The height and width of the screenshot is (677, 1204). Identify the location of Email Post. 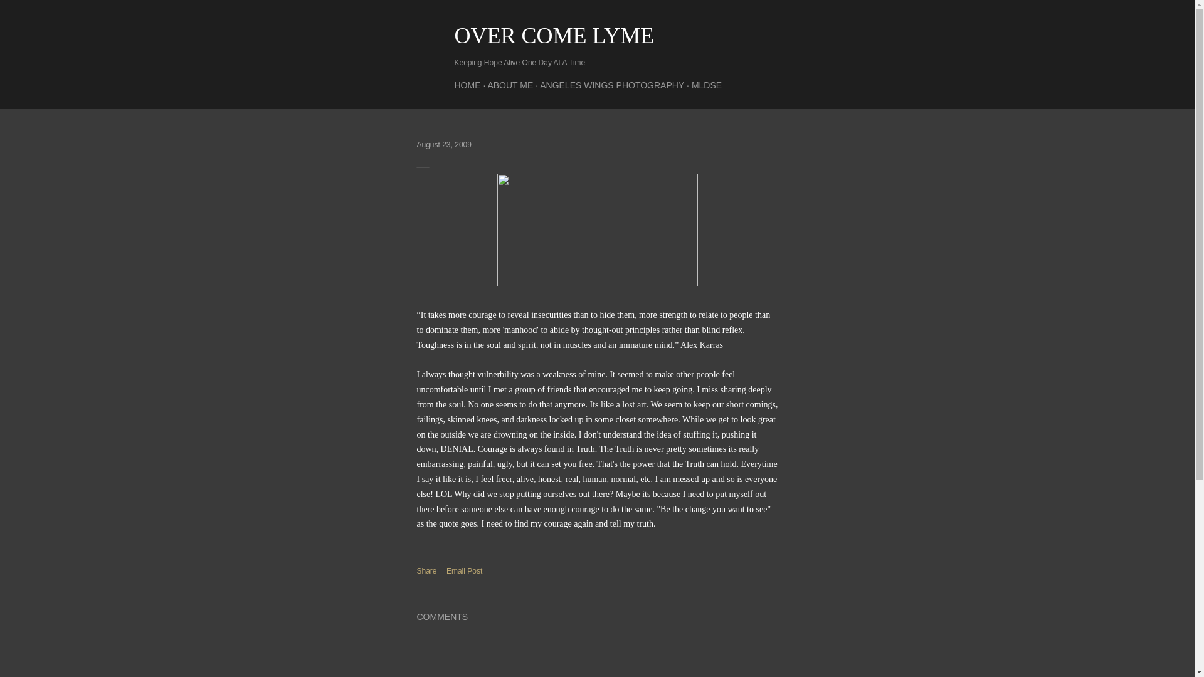
(464, 570).